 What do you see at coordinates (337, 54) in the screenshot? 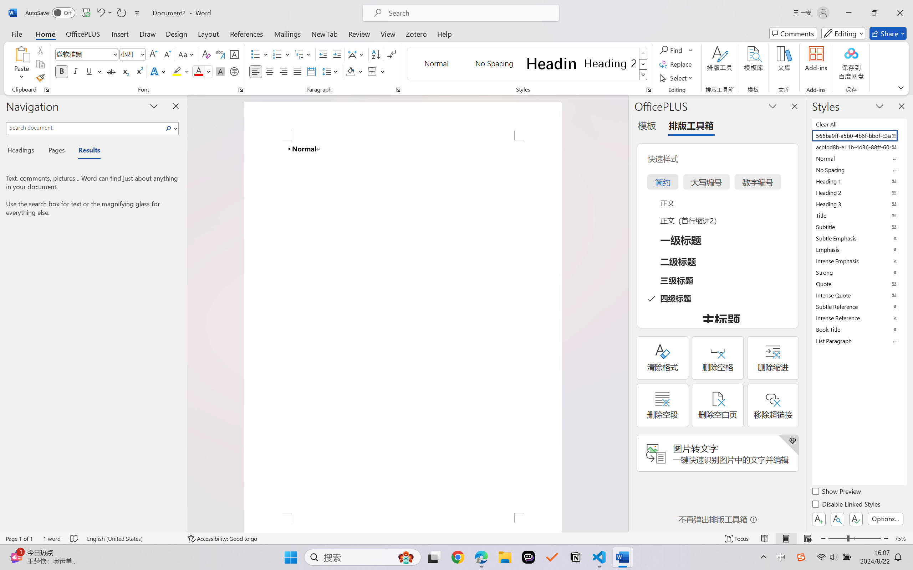
I see `Increase Indent` at bounding box center [337, 54].